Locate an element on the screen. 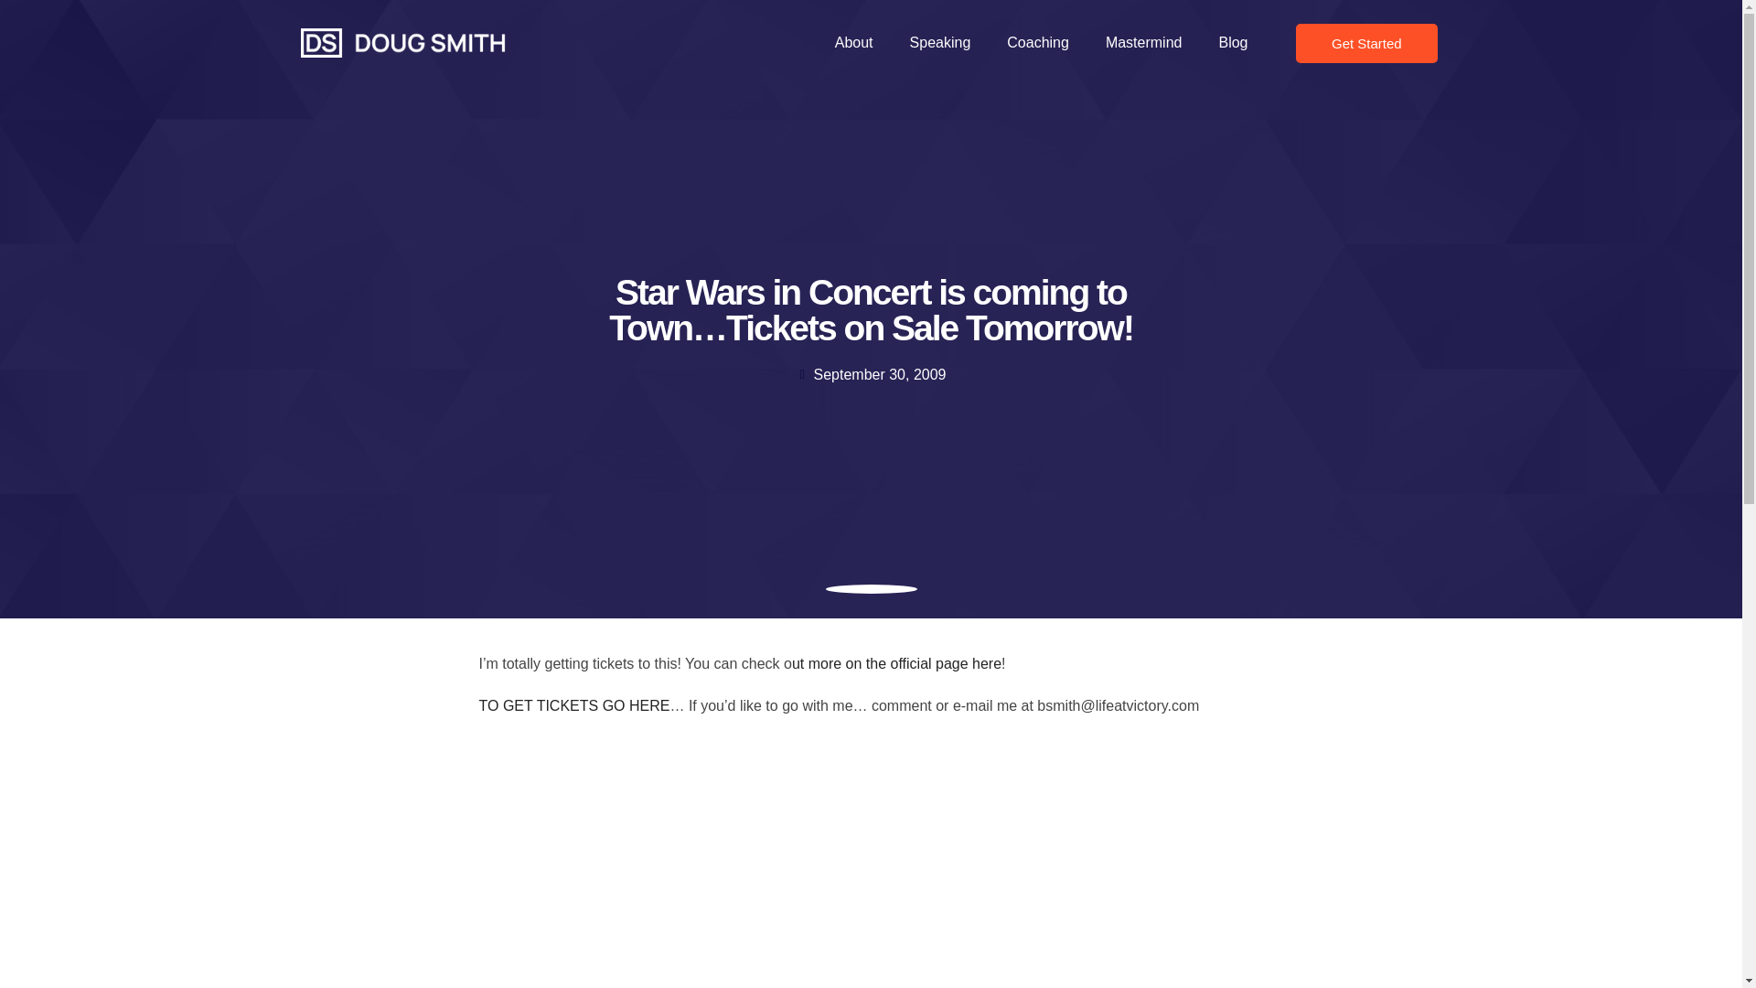 The width and height of the screenshot is (1756, 988). Coaching is located at coordinates (1037, 42).